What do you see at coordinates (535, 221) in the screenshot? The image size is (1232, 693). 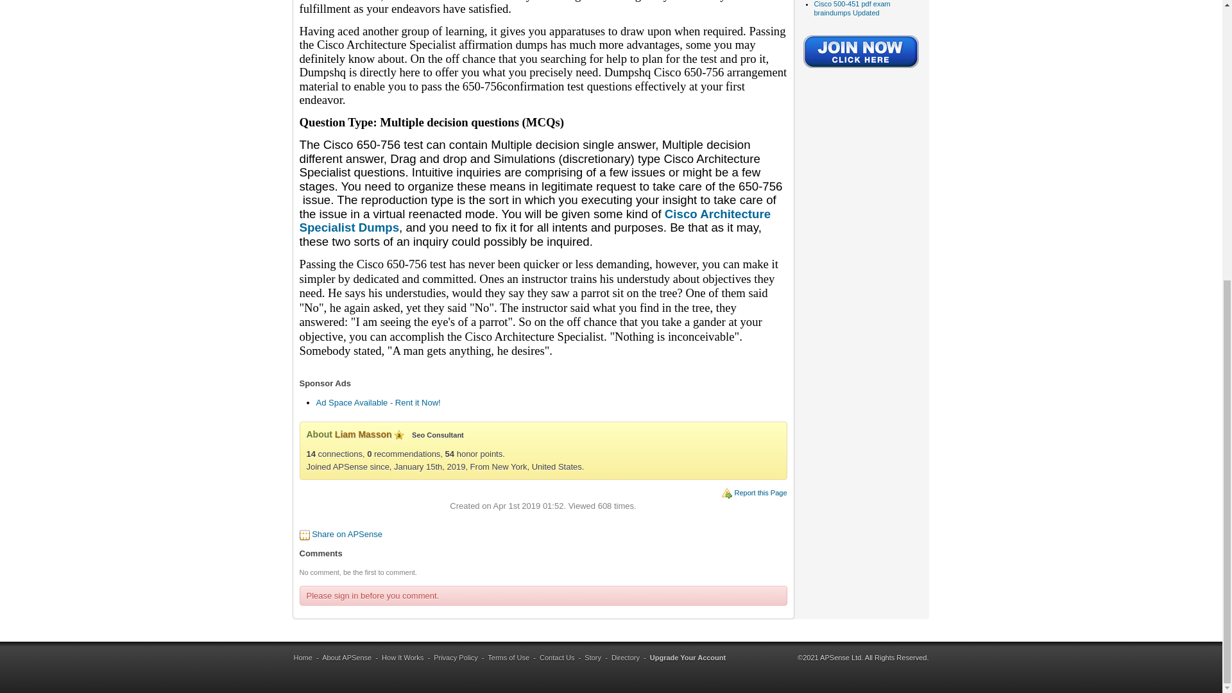 I see `Cisco Architecture Specialist Dumps` at bounding box center [535, 221].